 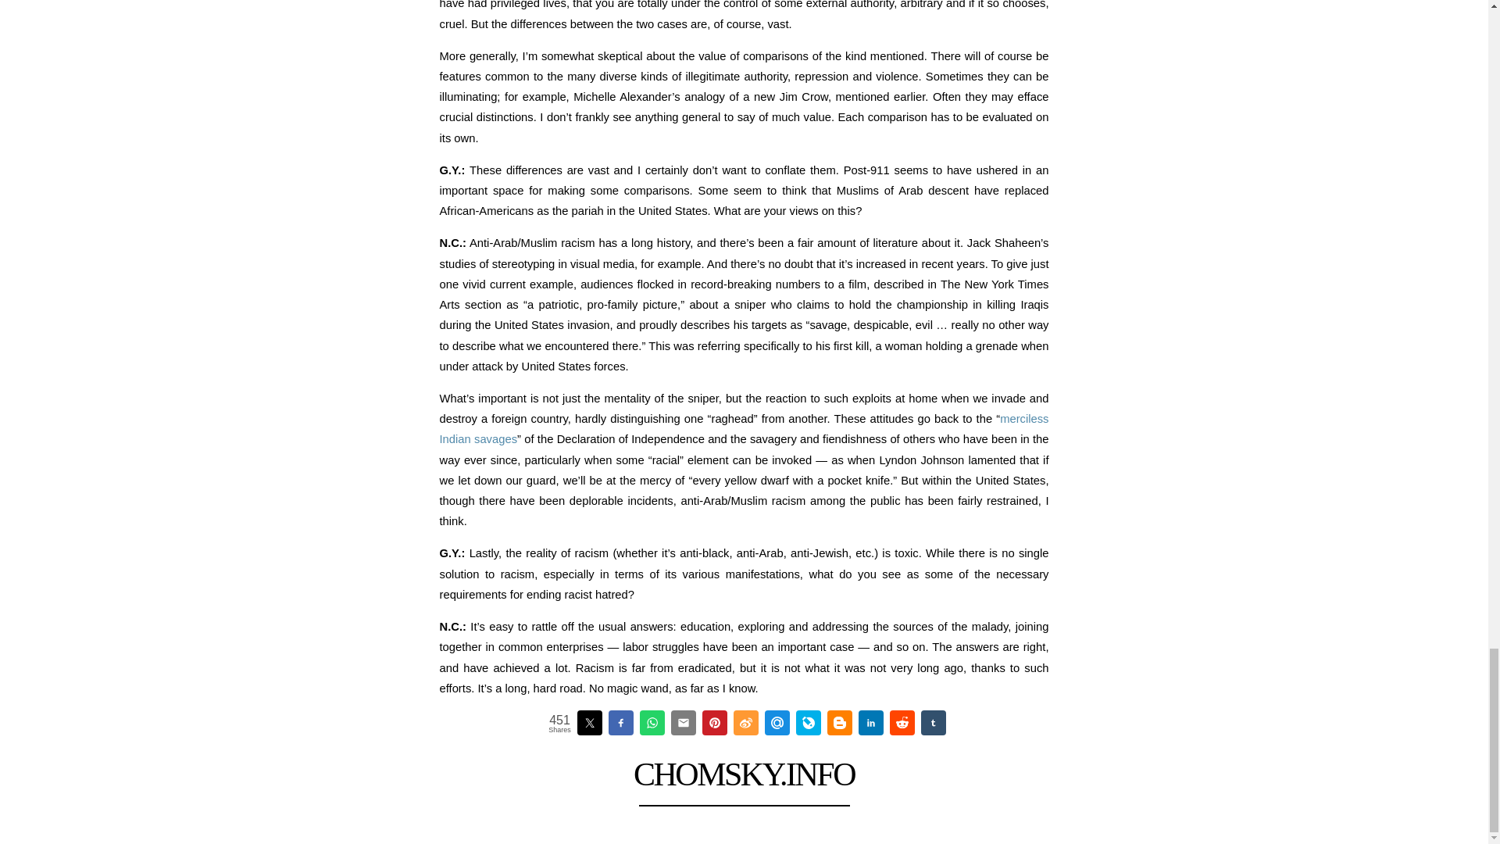 What do you see at coordinates (744, 774) in the screenshot?
I see `CHOMSKY.INFO` at bounding box center [744, 774].